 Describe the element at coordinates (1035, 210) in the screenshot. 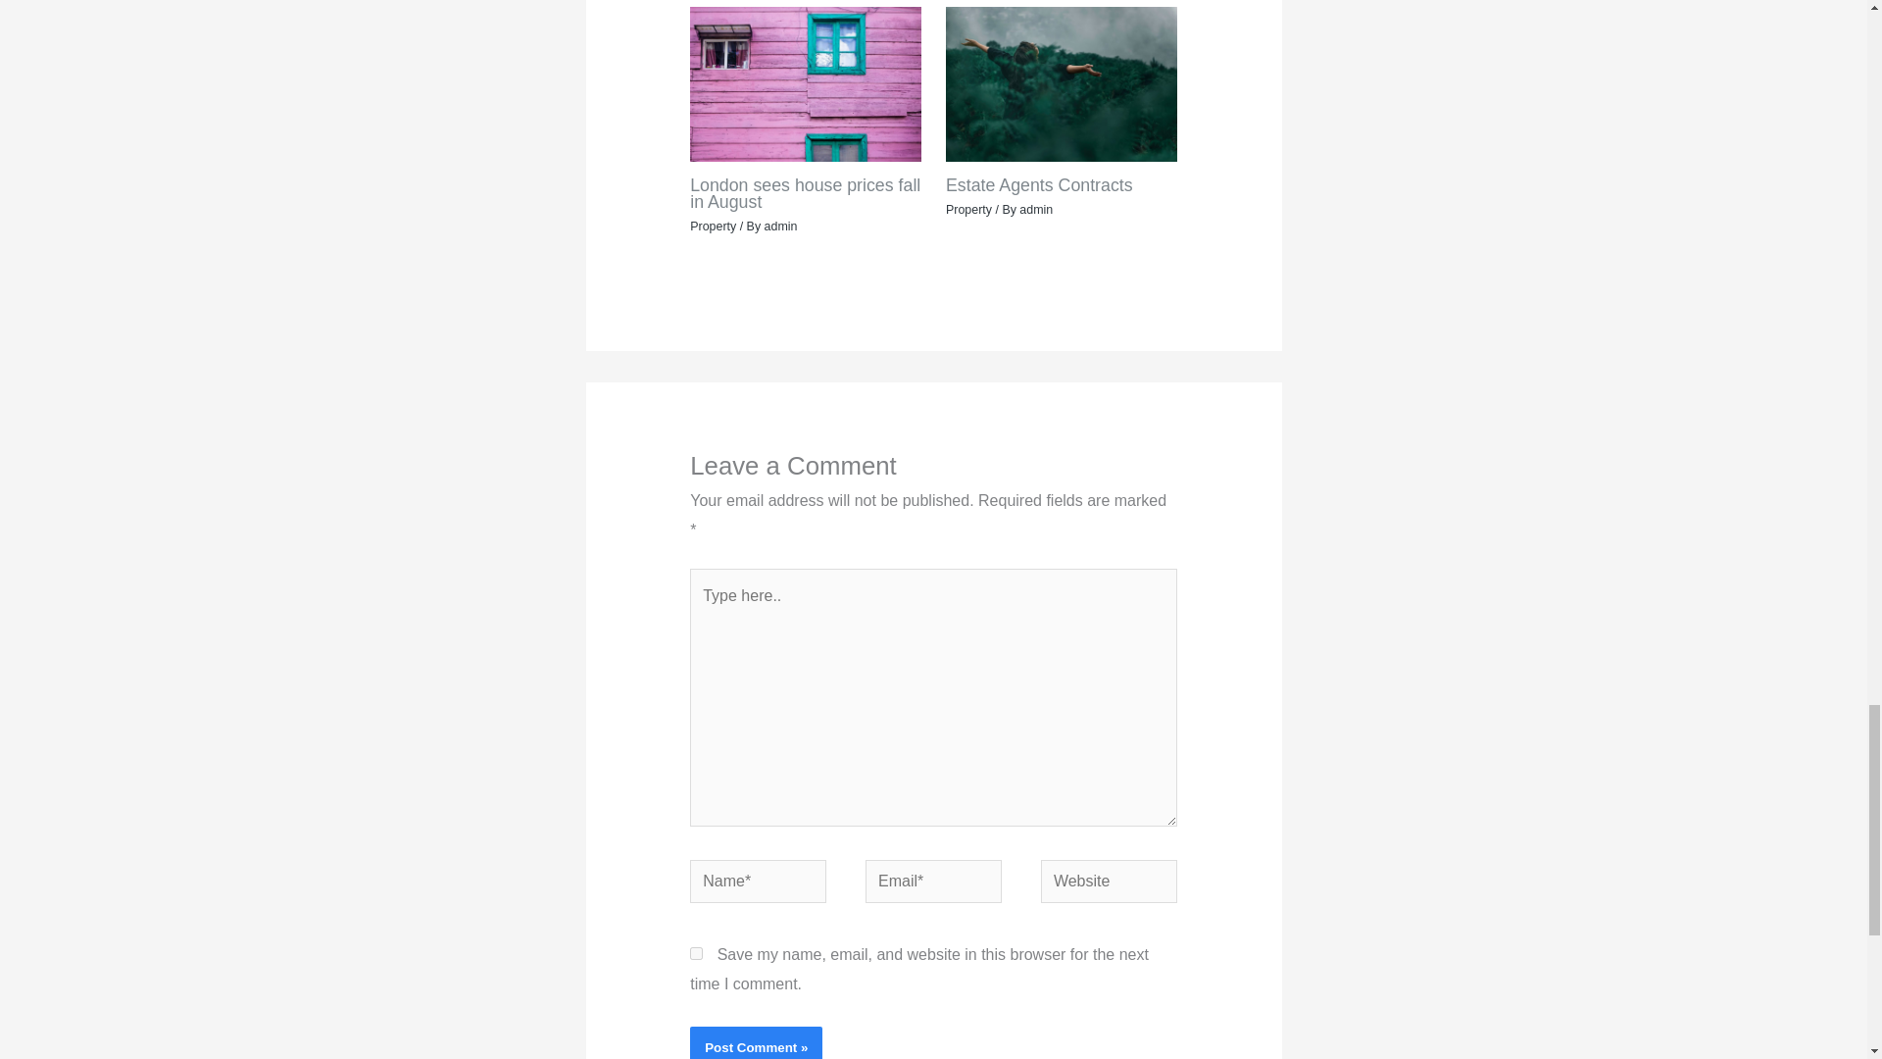

I see `View all posts by admin` at that location.